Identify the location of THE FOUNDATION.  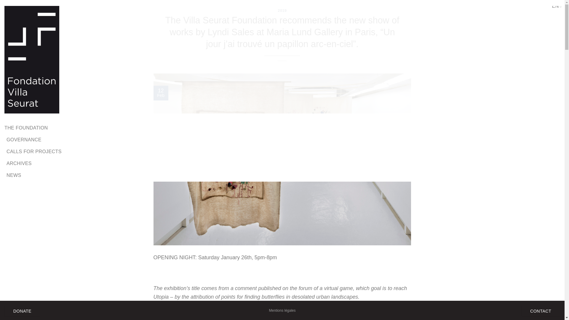
(26, 127).